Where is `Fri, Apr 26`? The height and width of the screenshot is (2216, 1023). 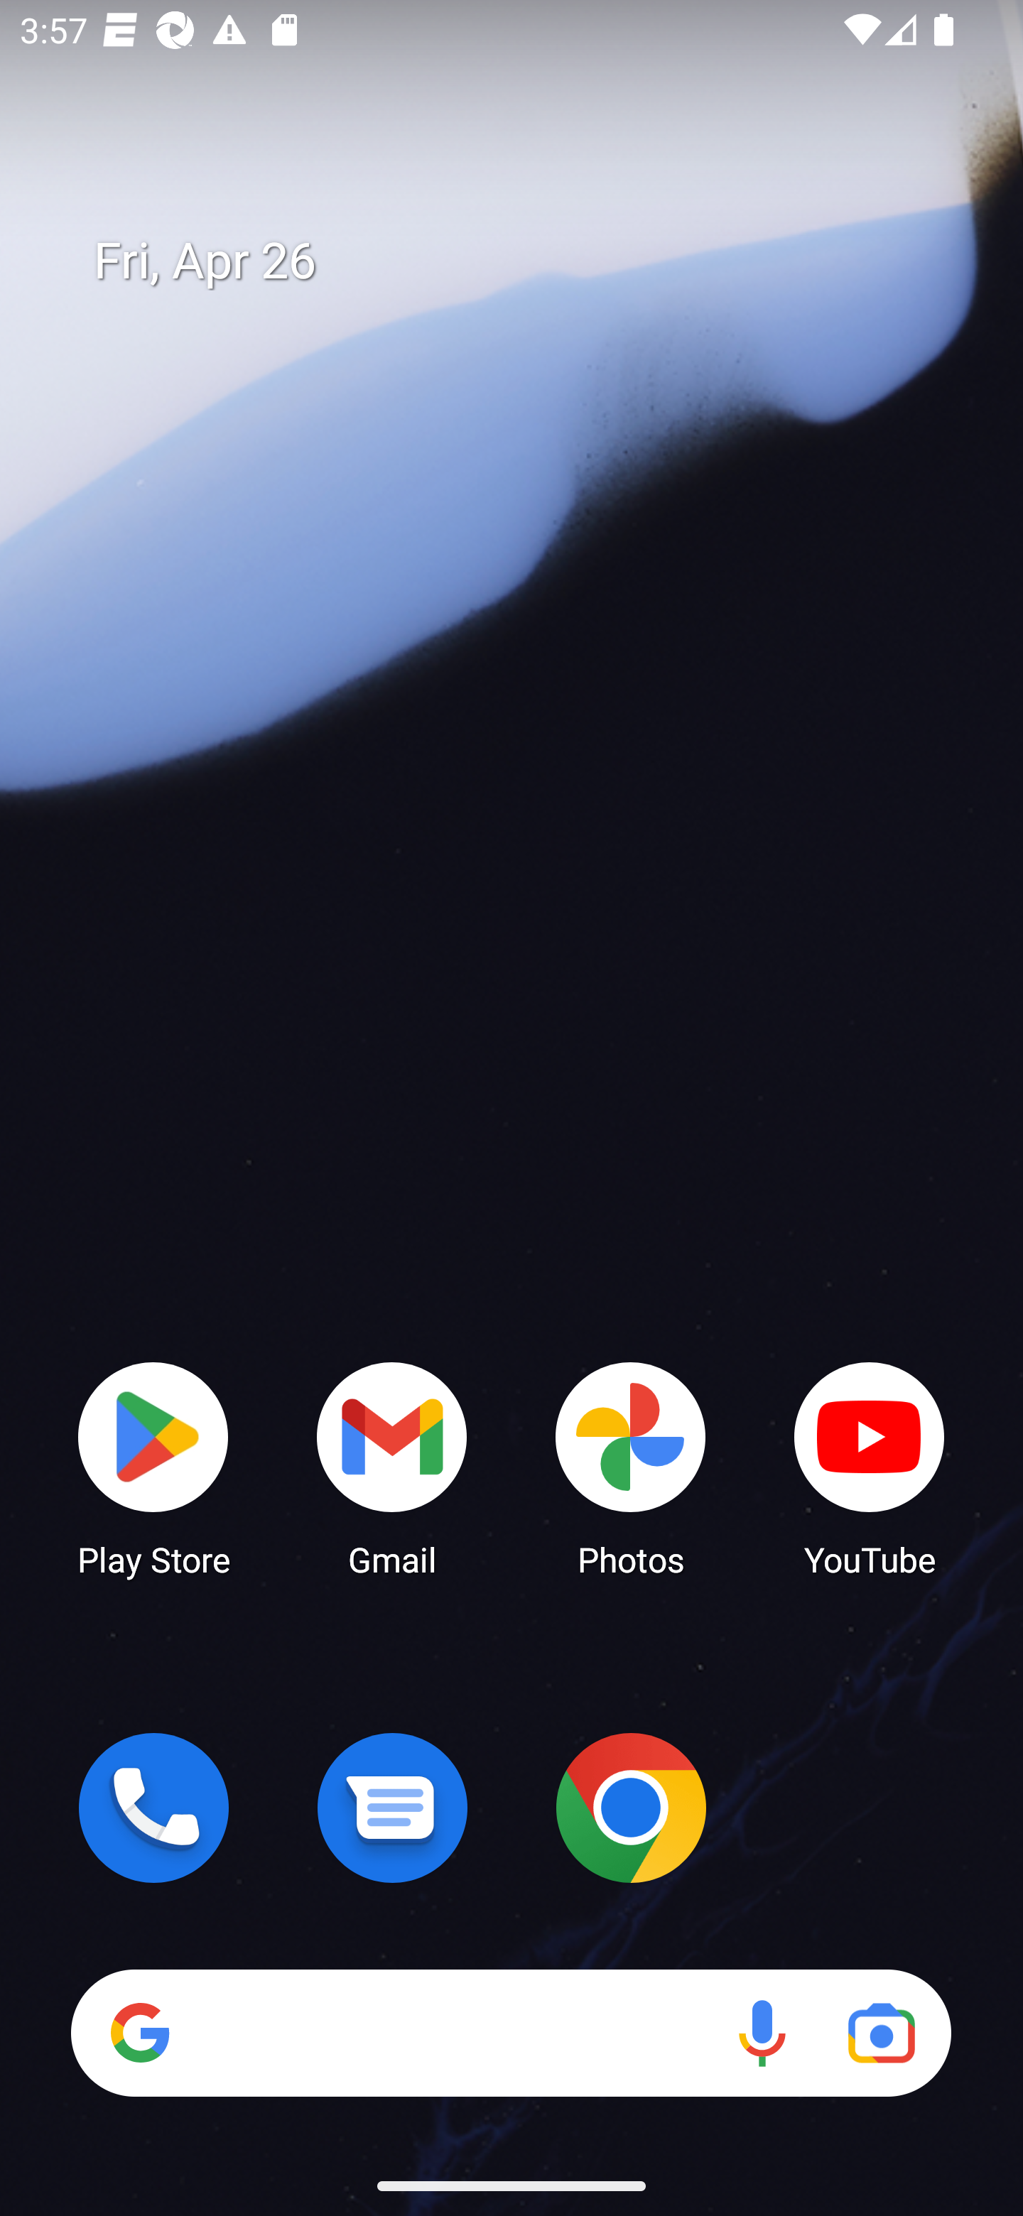 Fri, Apr 26 is located at coordinates (531, 261).